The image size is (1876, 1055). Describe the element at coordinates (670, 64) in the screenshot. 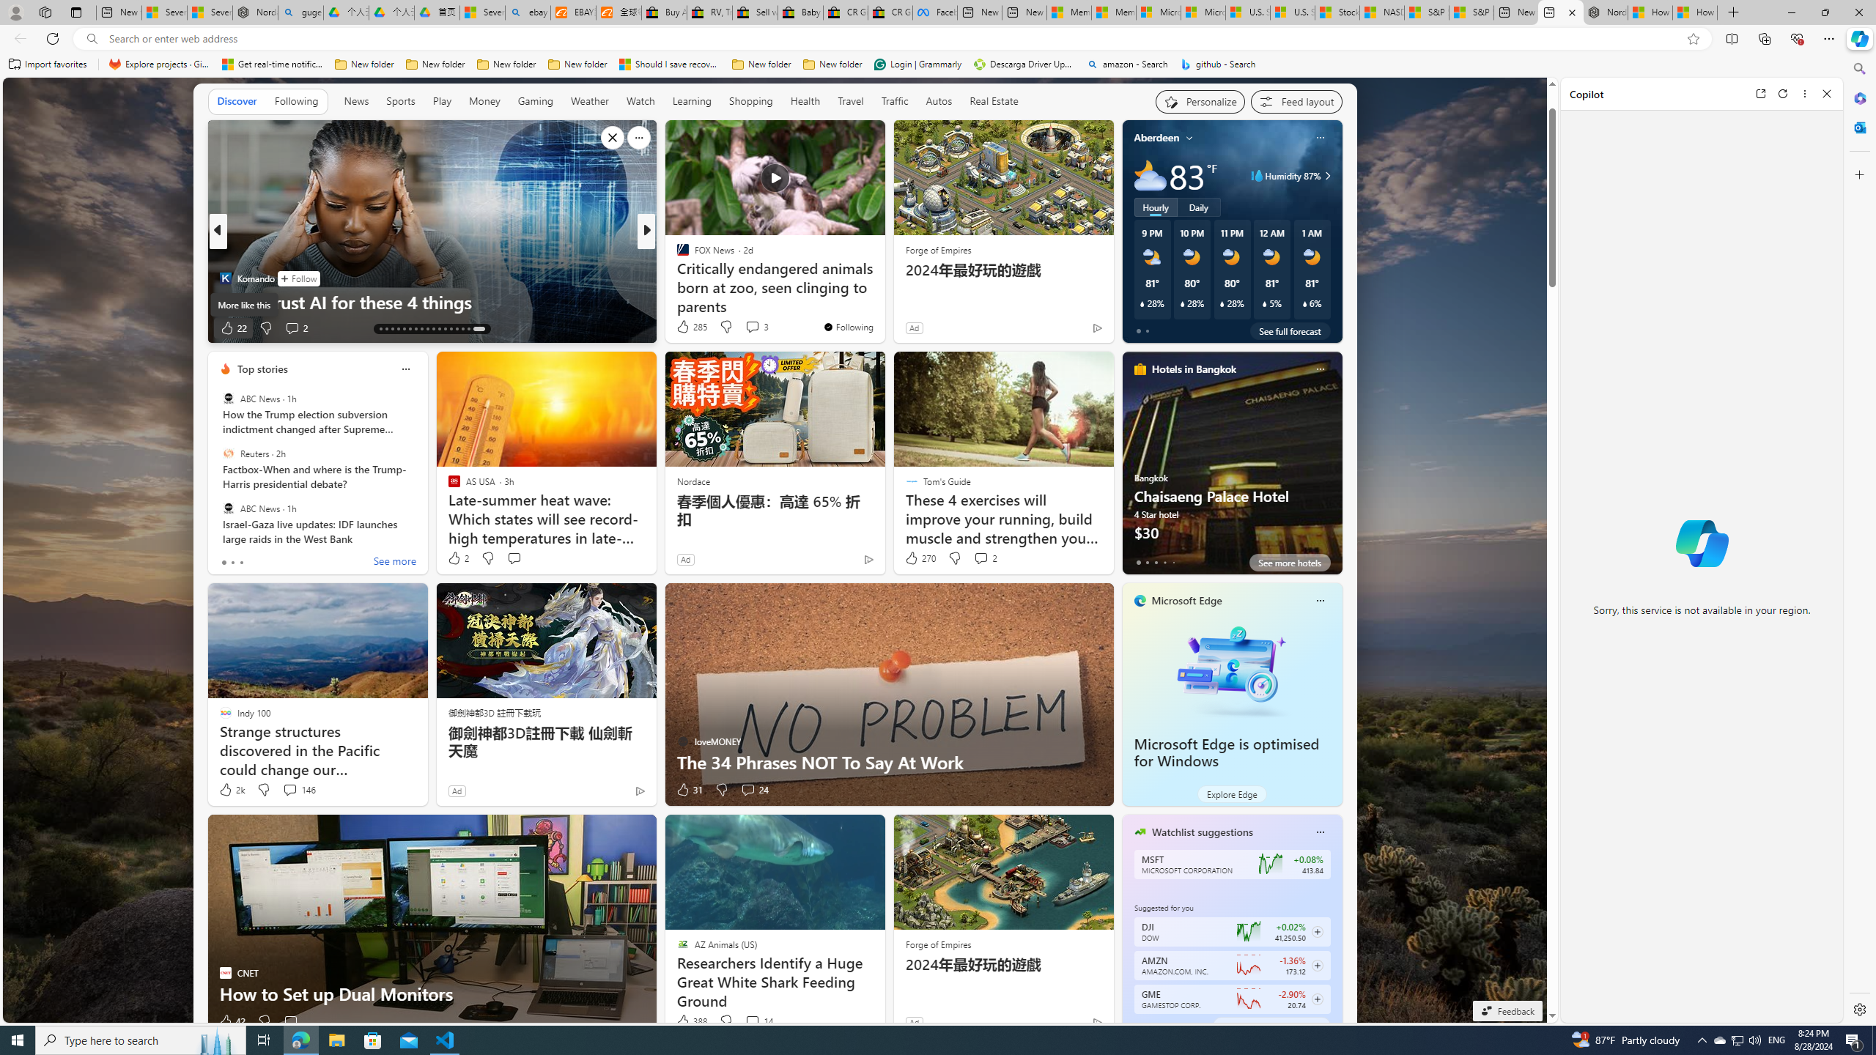

I see `Should I save recovered Word documents? - Microsoft Support` at that location.